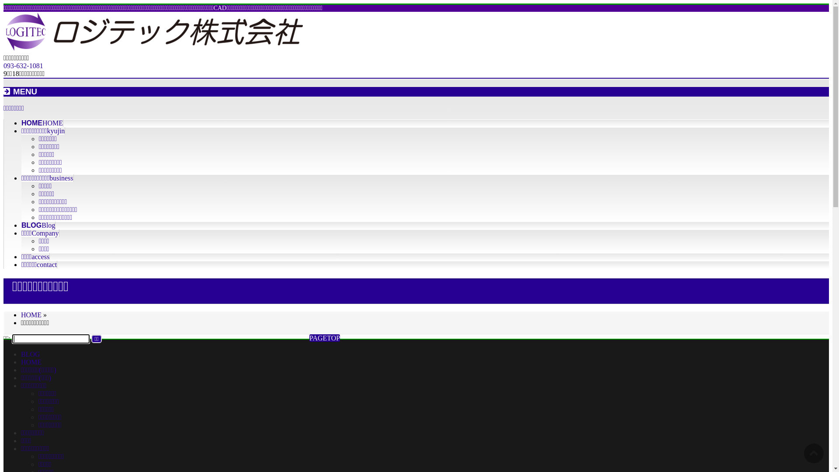  Describe the element at coordinates (416, 92) in the screenshot. I see `MENU` at that location.